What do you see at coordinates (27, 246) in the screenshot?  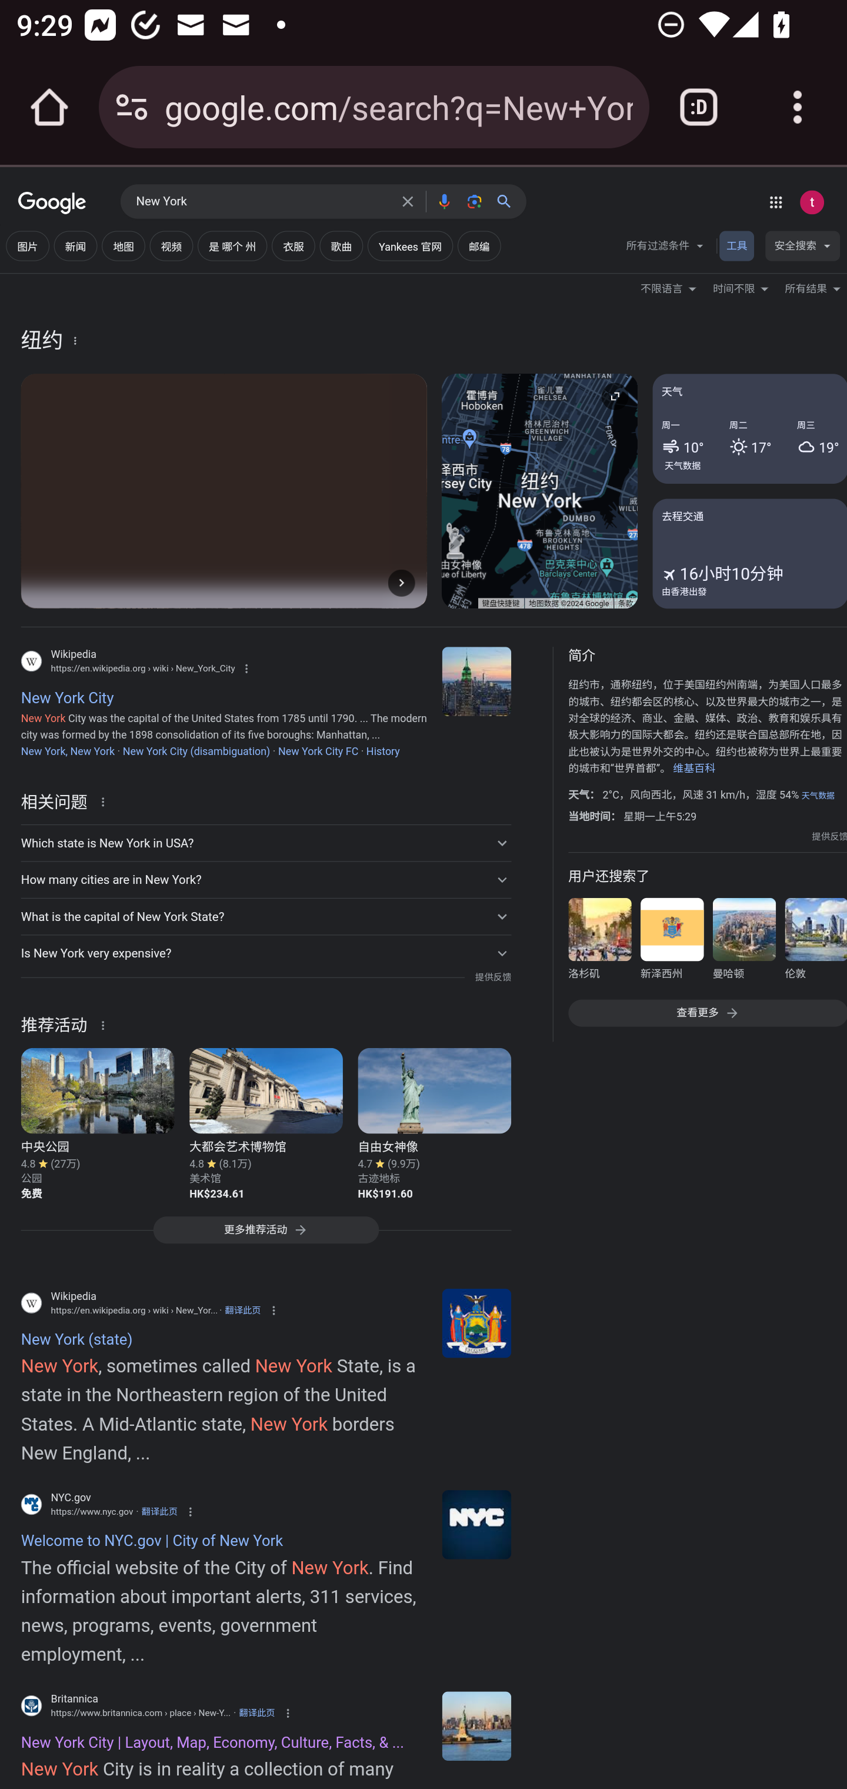 I see `图片` at bounding box center [27, 246].